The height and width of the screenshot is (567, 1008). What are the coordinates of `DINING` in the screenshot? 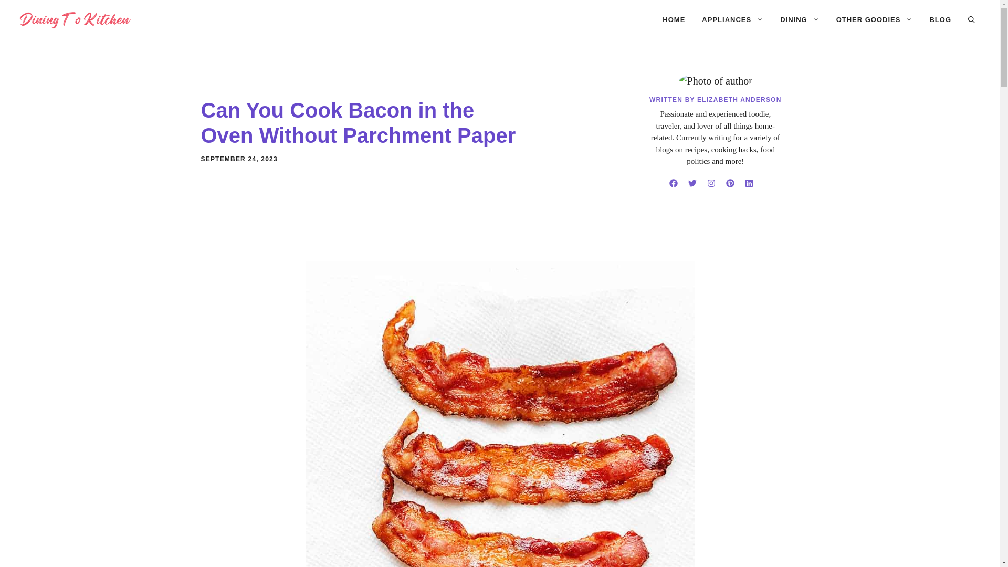 It's located at (800, 20).